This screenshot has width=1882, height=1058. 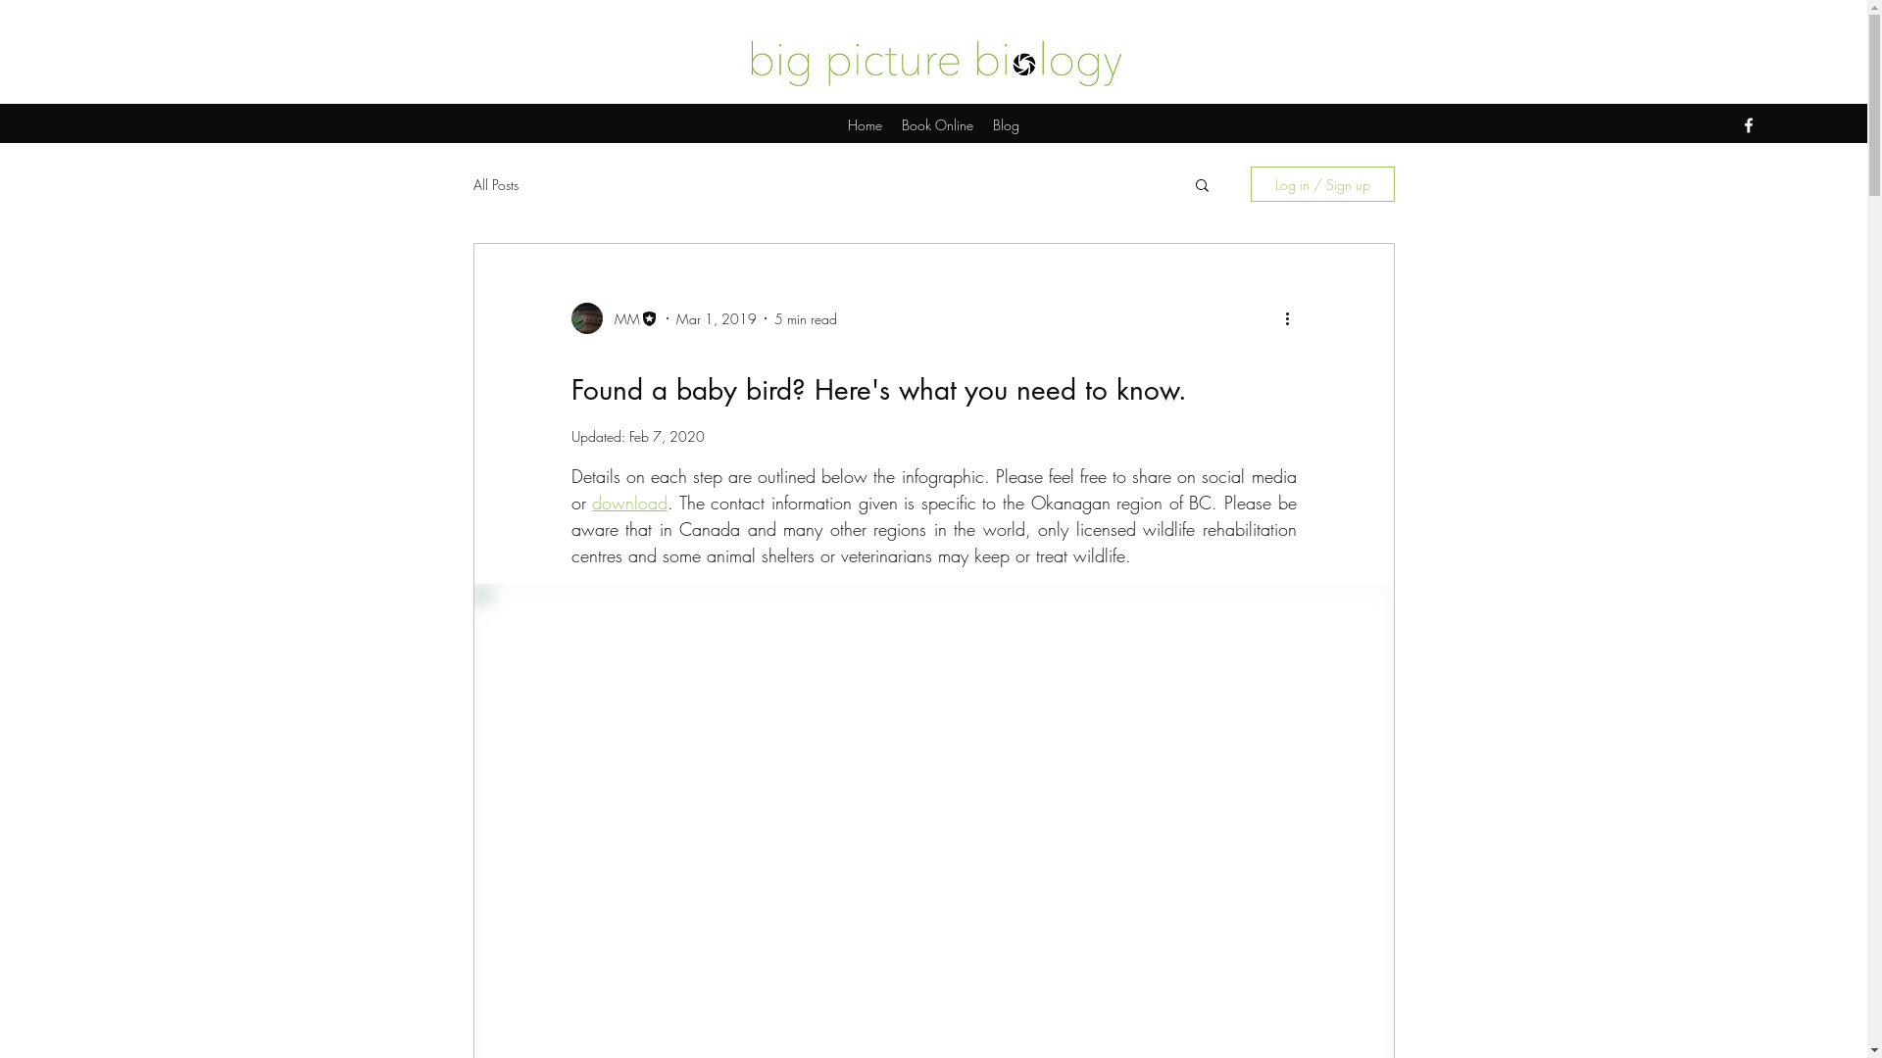 What do you see at coordinates (865, 125) in the screenshot?
I see `Home` at bounding box center [865, 125].